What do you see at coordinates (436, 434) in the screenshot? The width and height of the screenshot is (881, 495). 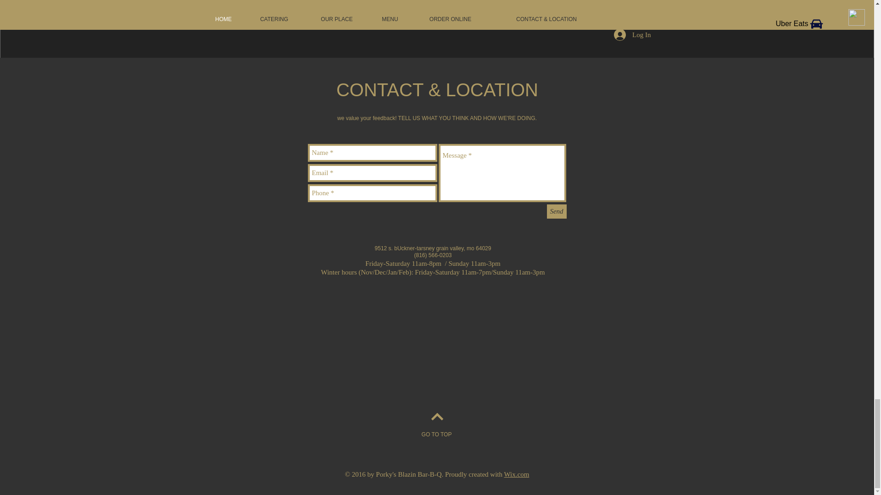 I see `GO TO TOP` at bounding box center [436, 434].